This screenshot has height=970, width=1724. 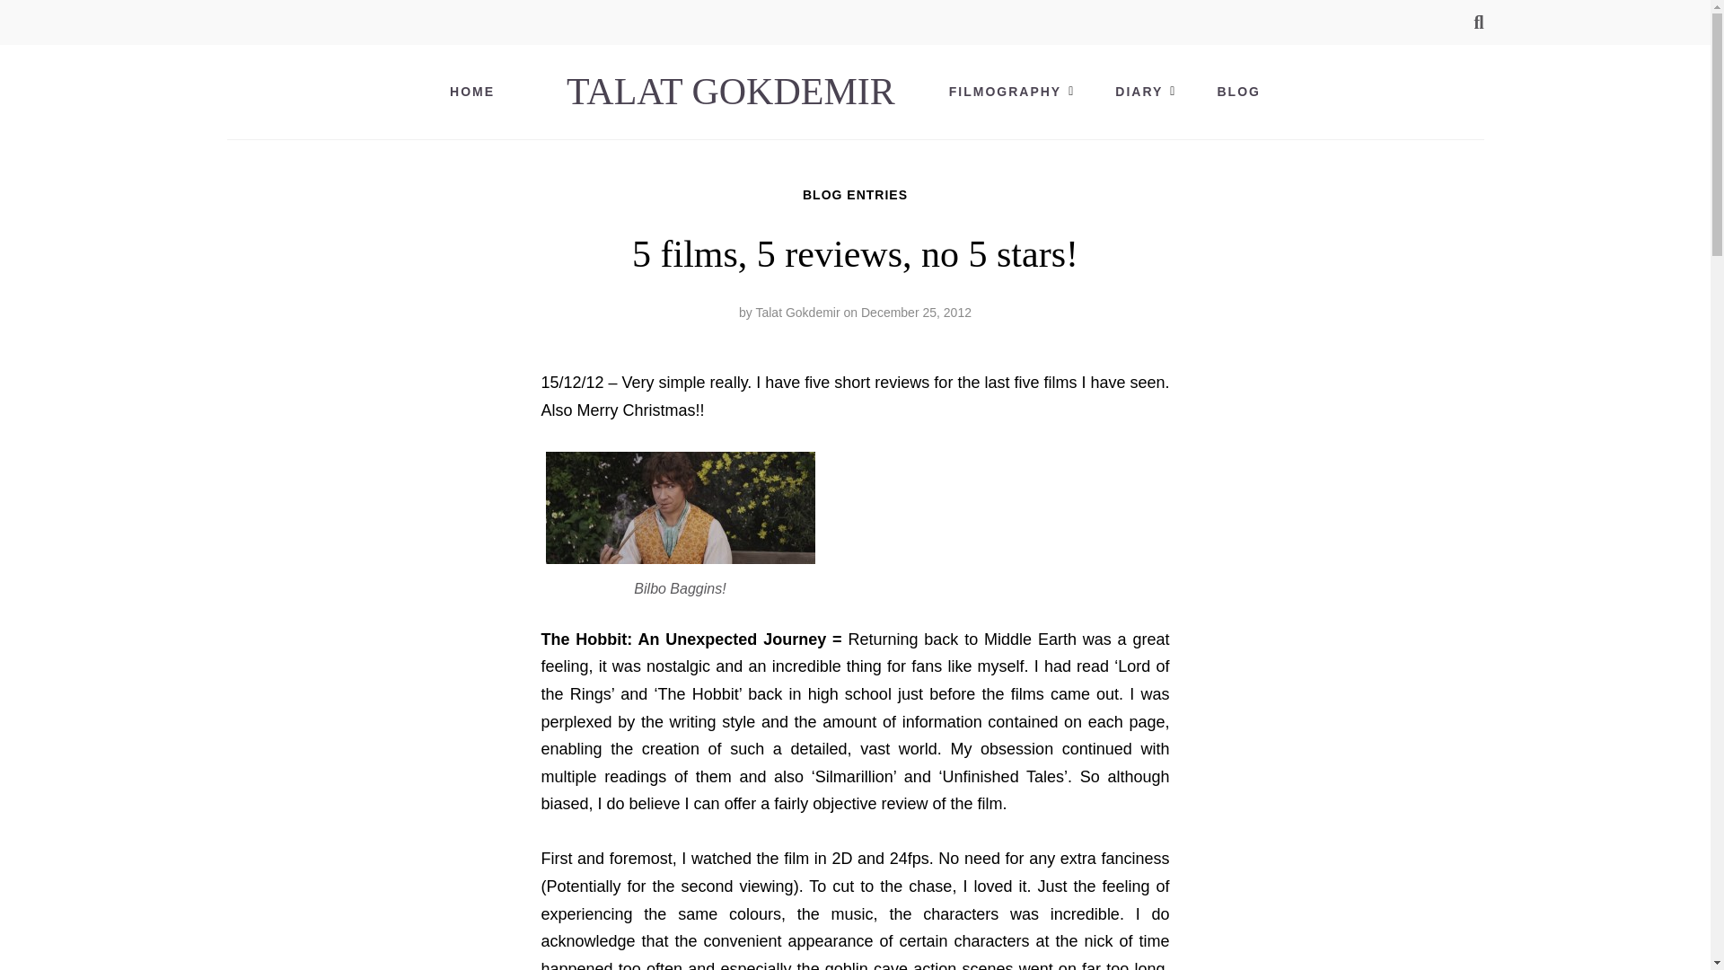 I want to click on BLOG, so click(x=1237, y=92).